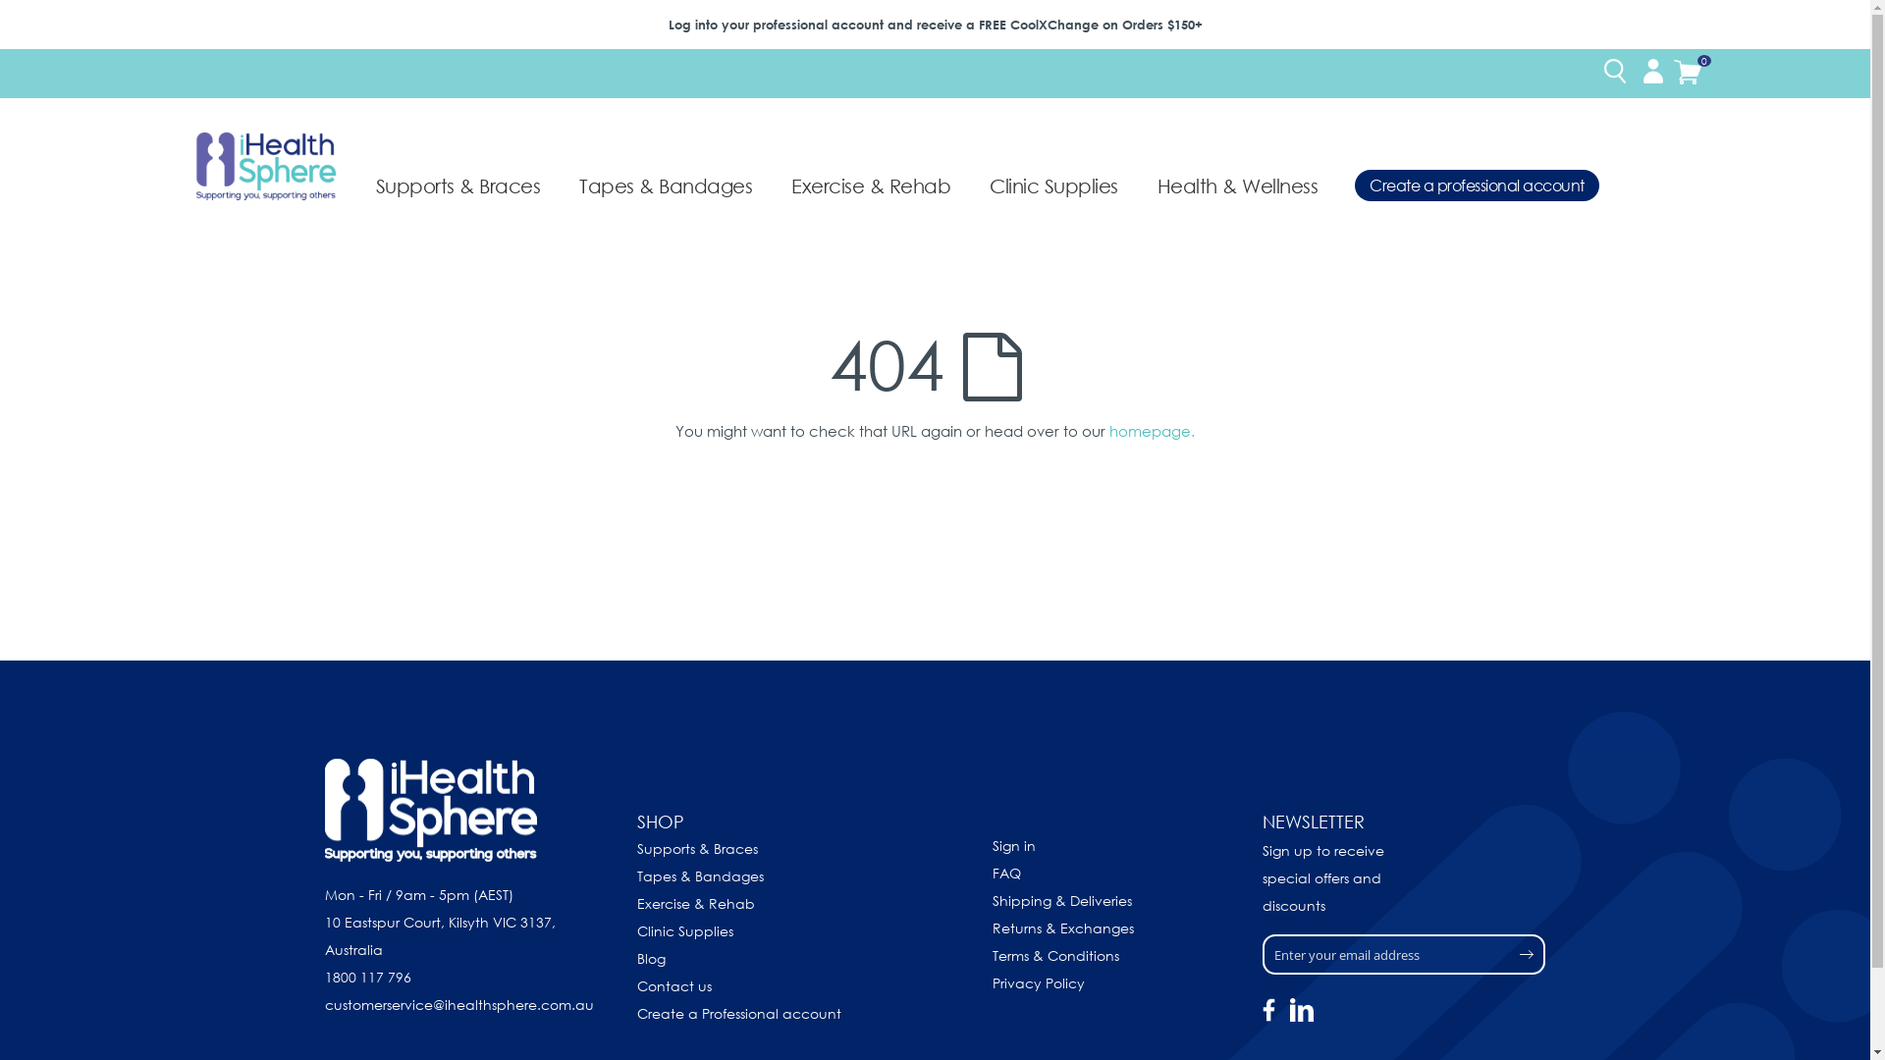  What do you see at coordinates (1445, 955) in the screenshot?
I see `Subscribe` at bounding box center [1445, 955].